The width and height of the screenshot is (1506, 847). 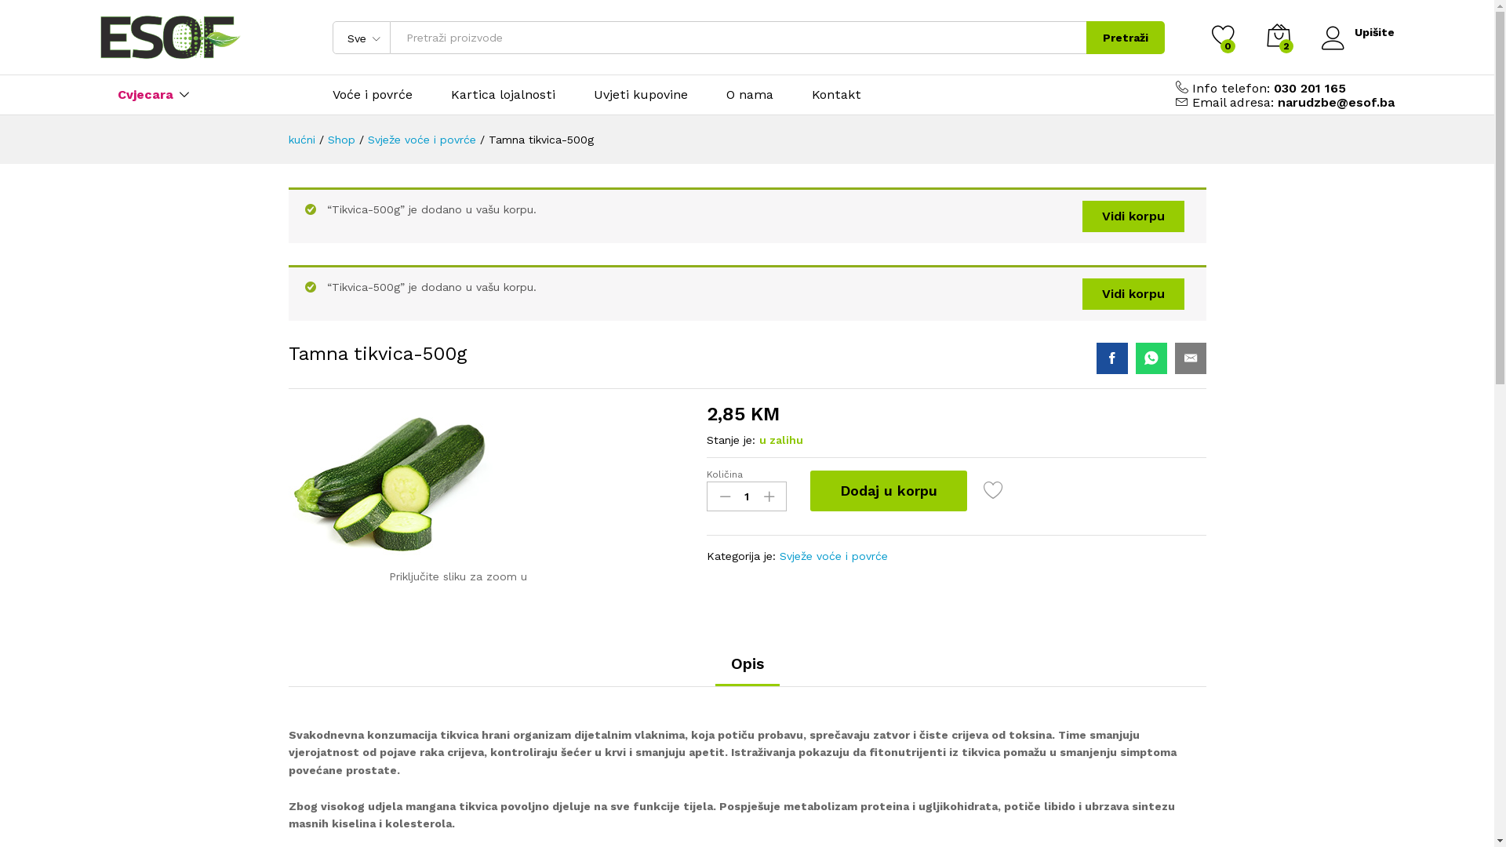 What do you see at coordinates (641, 95) in the screenshot?
I see `Uvjeti kupovine` at bounding box center [641, 95].